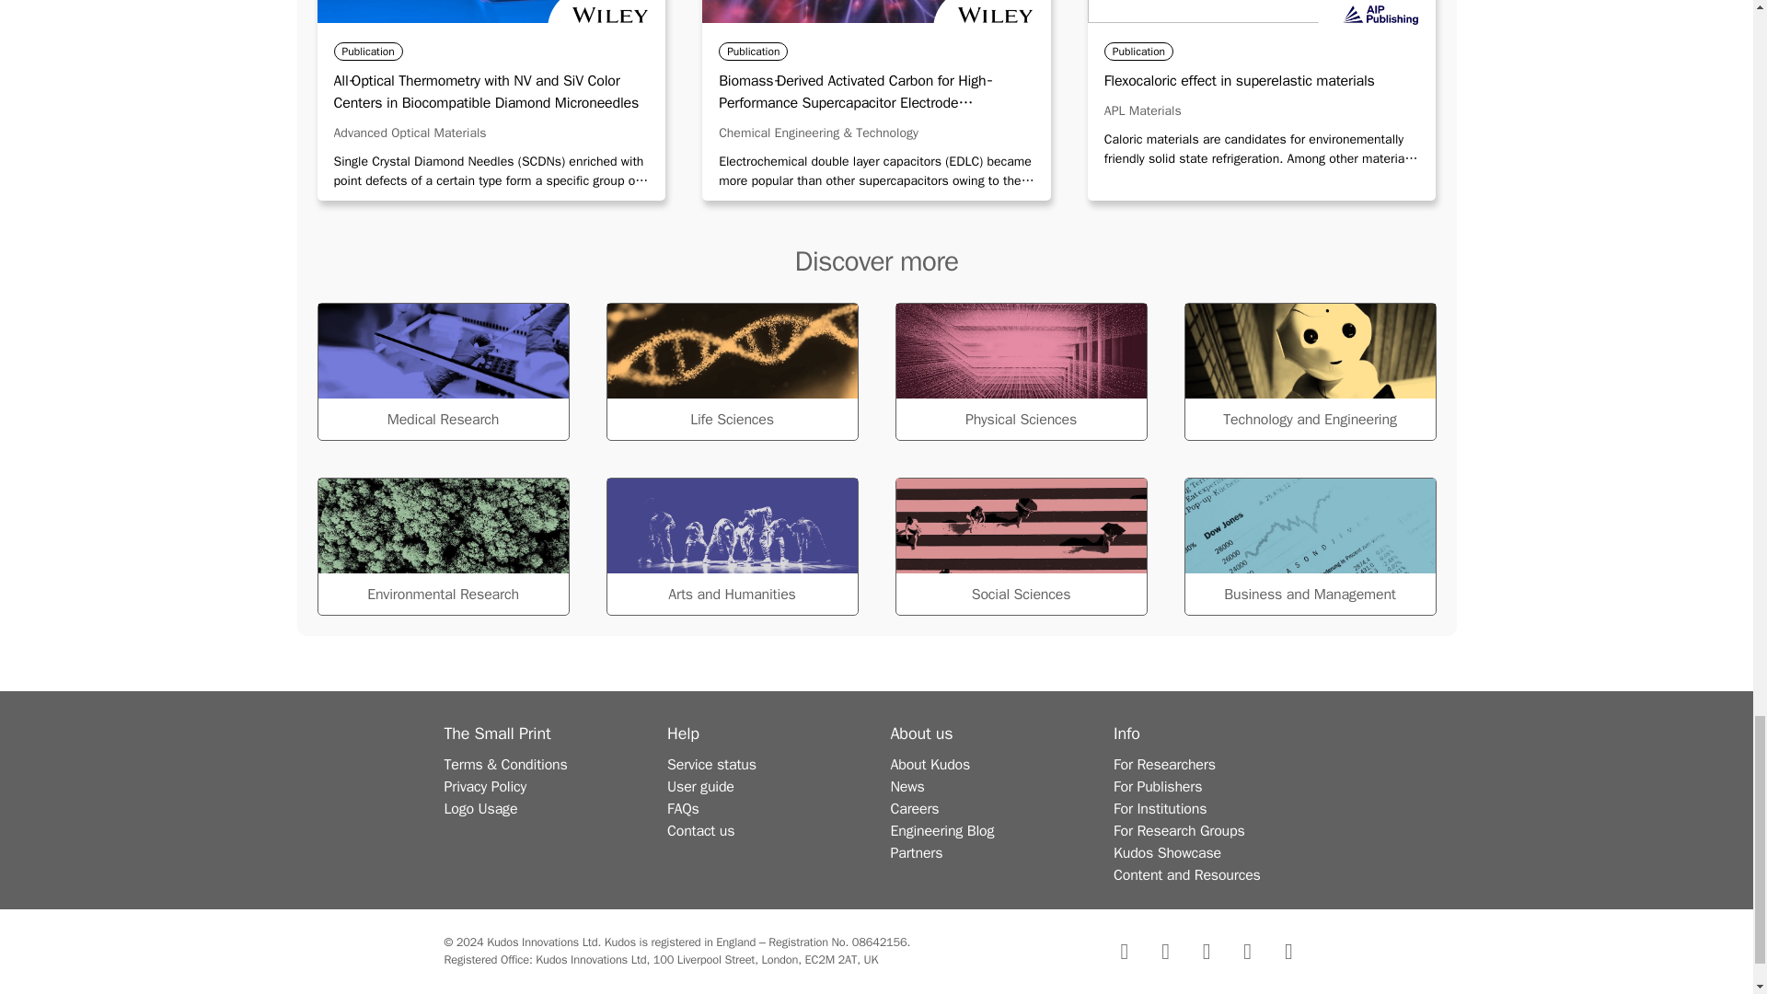 The image size is (1767, 994). What do you see at coordinates (1020, 372) in the screenshot?
I see `Physical Sciences` at bounding box center [1020, 372].